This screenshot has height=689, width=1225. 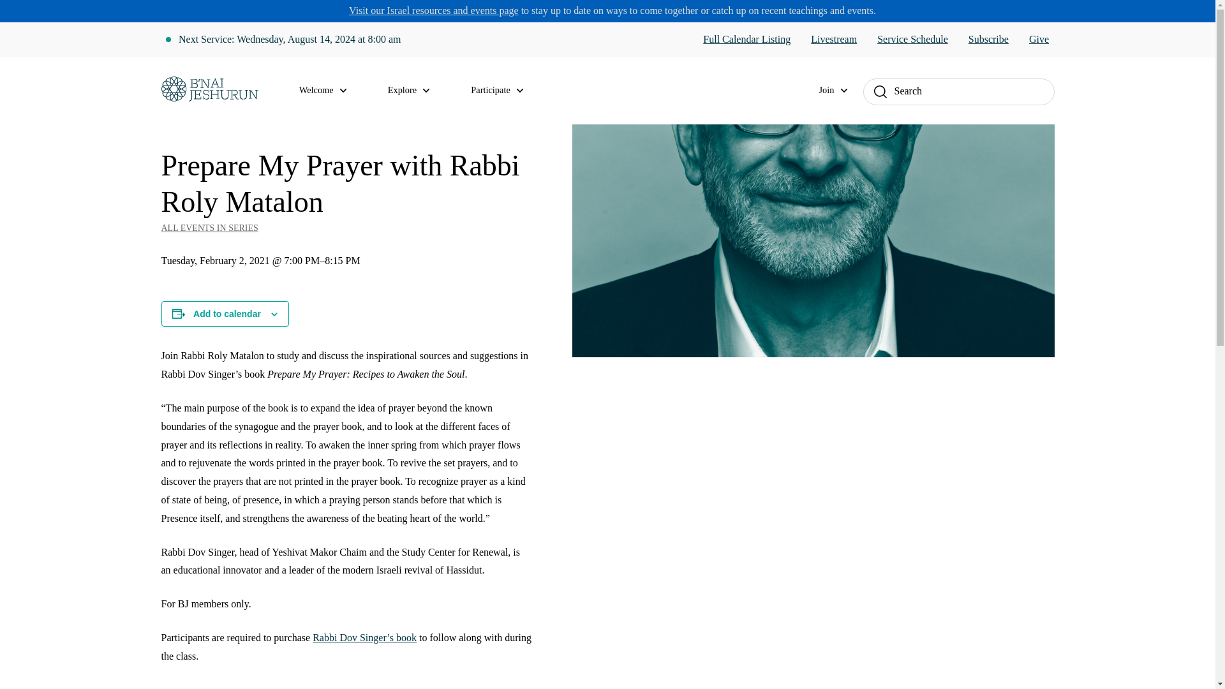 What do you see at coordinates (504, 91) in the screenshot?
I see `Participate` at bounding box center [504, 91].